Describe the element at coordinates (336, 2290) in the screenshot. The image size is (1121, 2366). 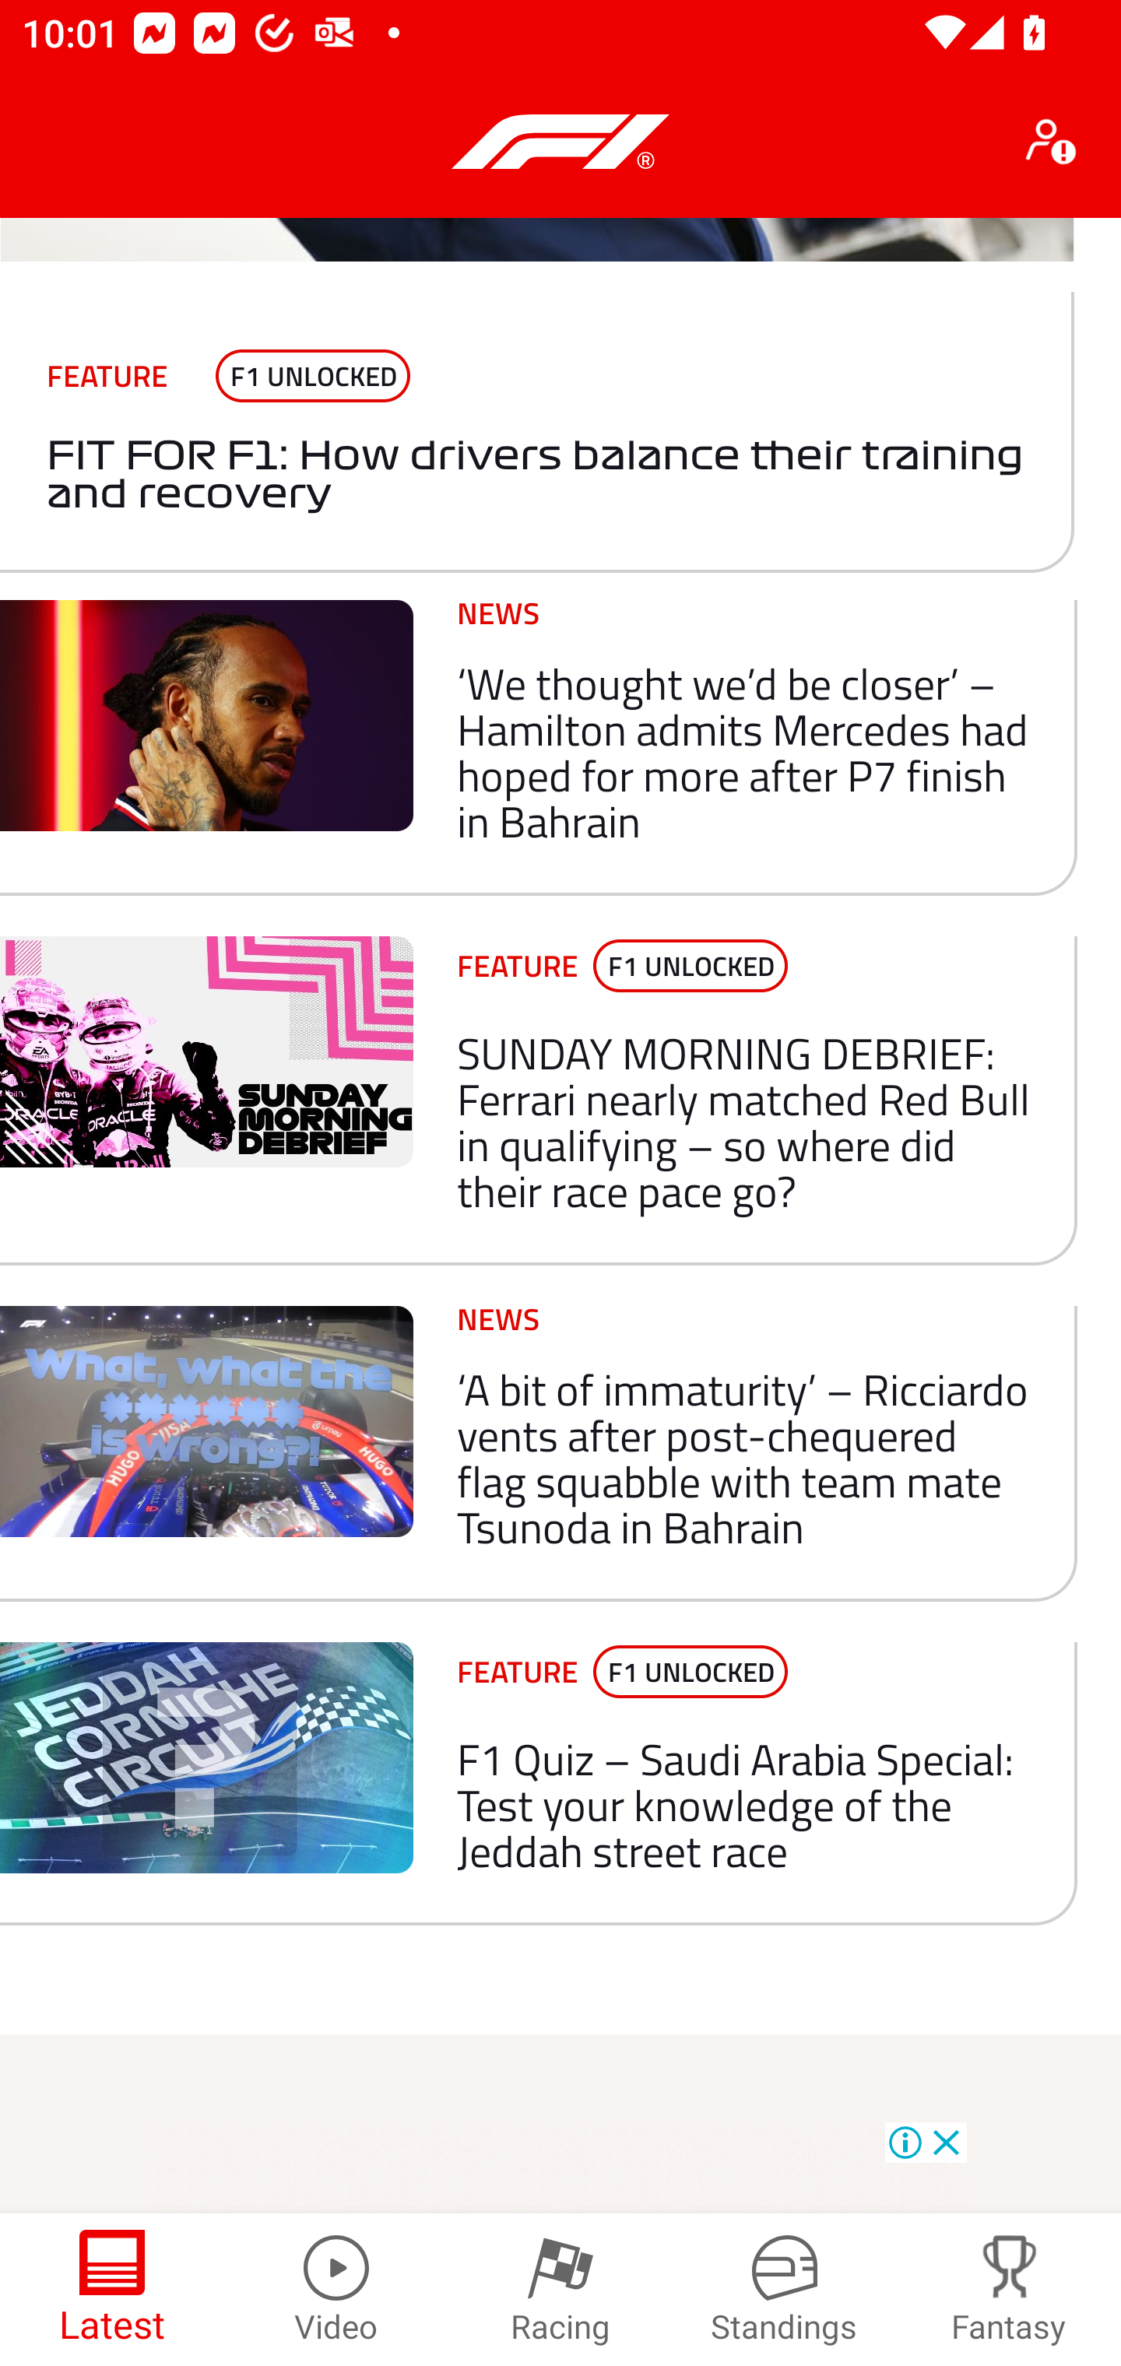
I see `Video` at that location.